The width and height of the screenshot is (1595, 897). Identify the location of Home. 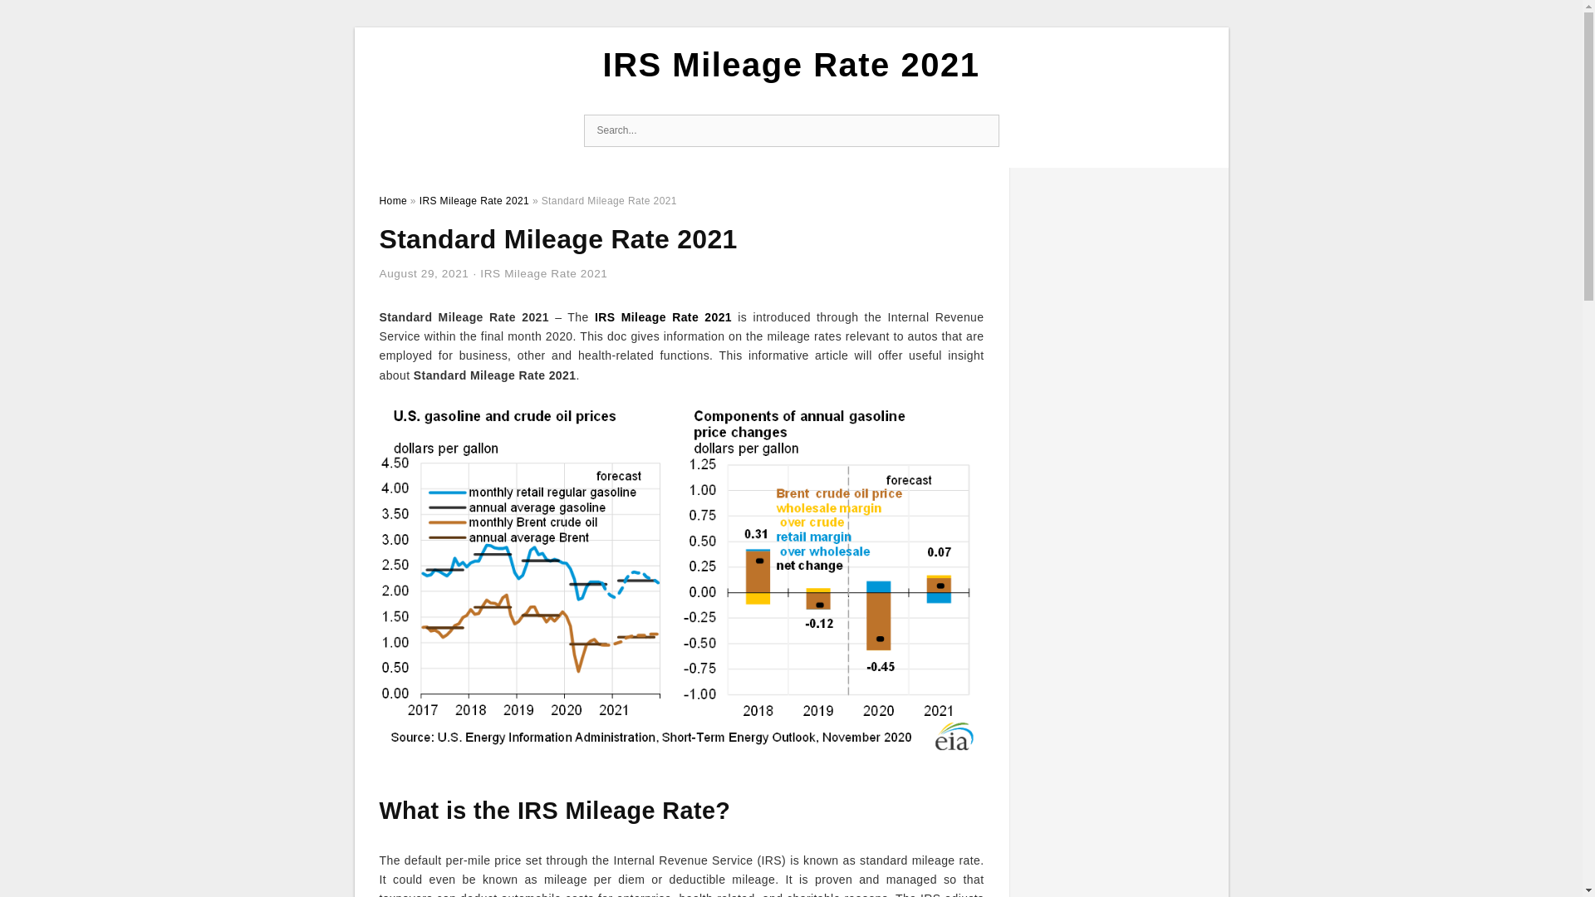
(392, 201).